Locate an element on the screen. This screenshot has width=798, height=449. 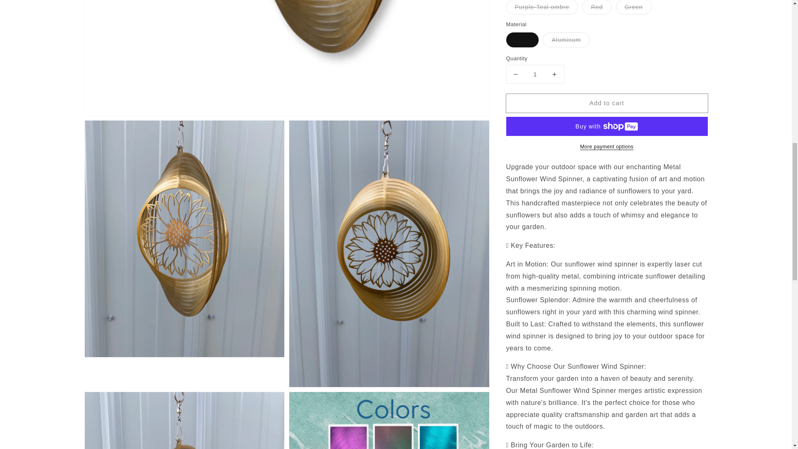
More payment options is located at coordinates (607, 141).